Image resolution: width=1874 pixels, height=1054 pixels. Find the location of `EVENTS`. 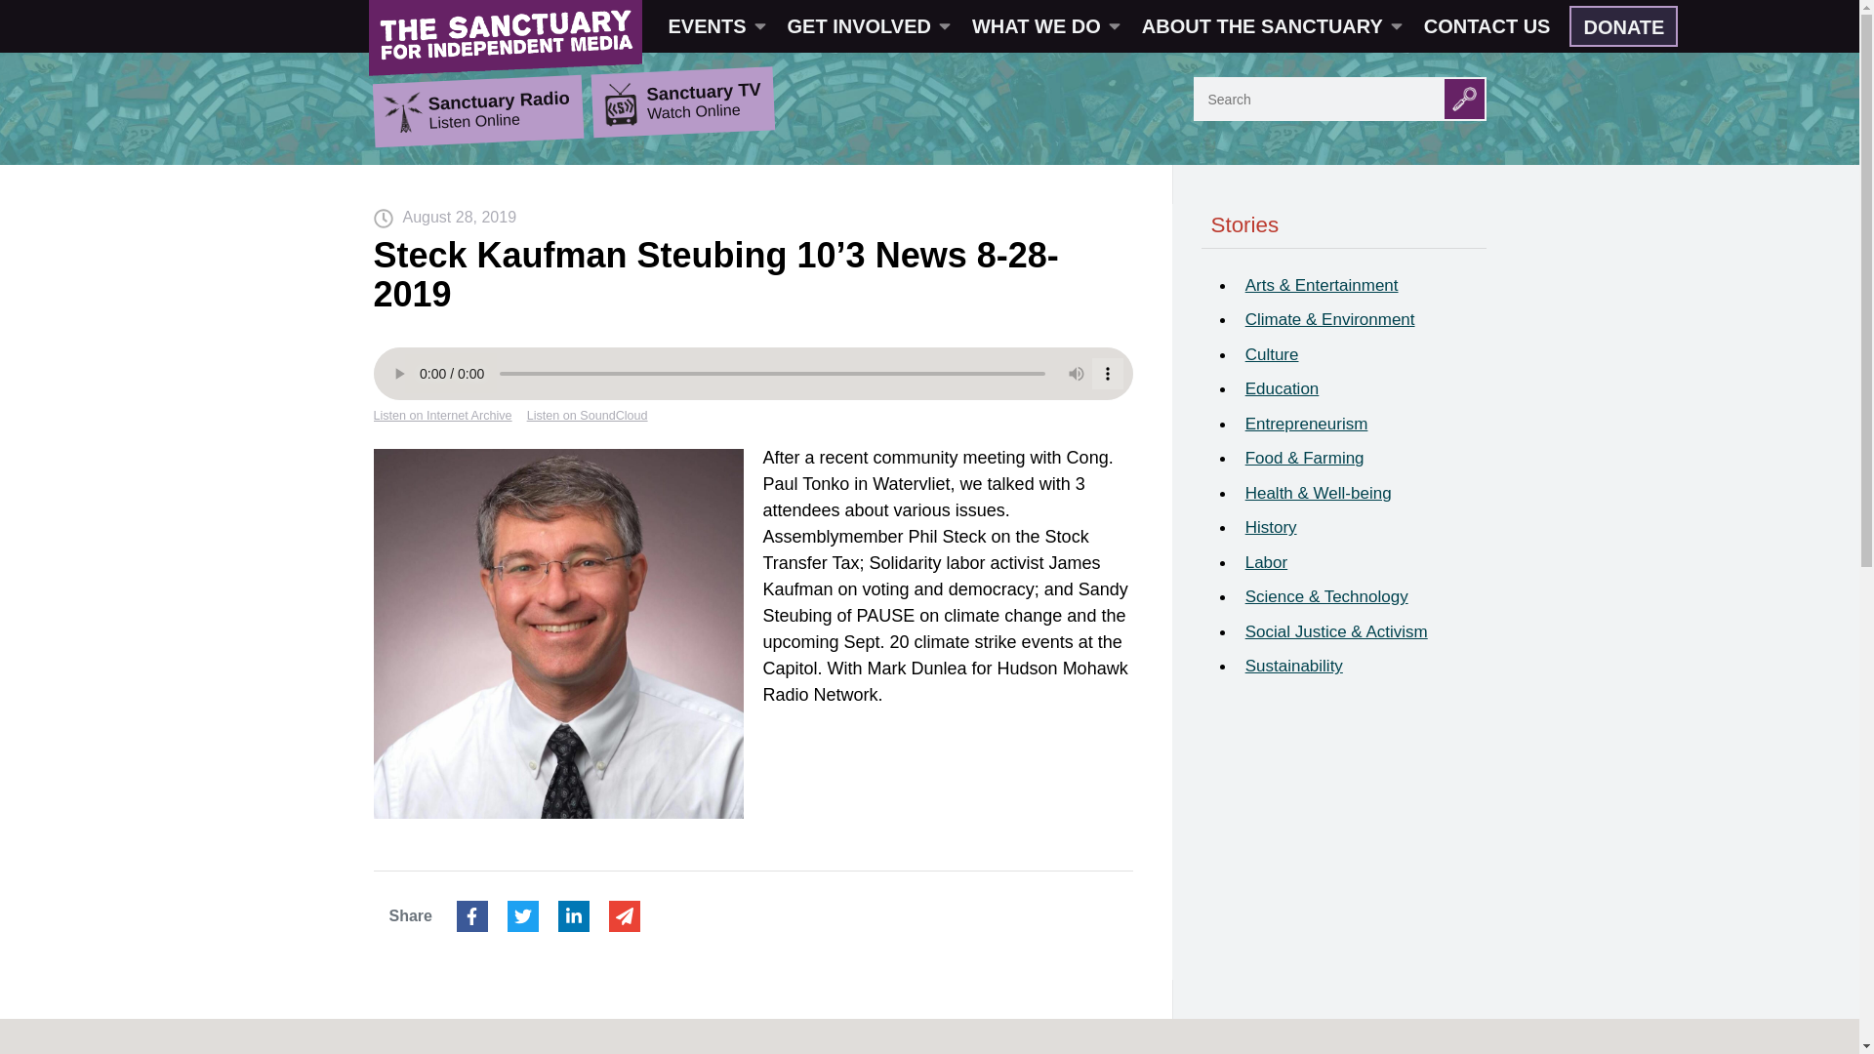

EVENTS is located at coordinates (715, 25).